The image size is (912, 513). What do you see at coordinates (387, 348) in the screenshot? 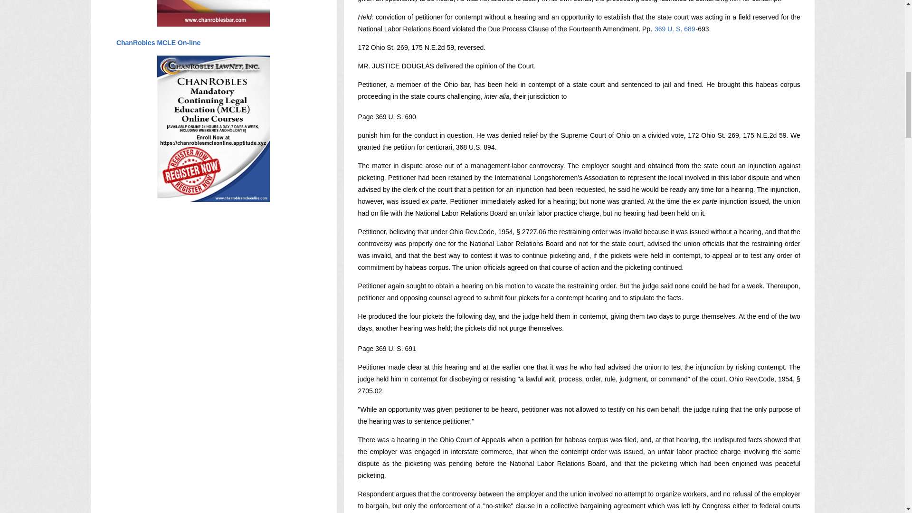
I see `Page 369 U. S. 691` at bounding box center [387, 348].